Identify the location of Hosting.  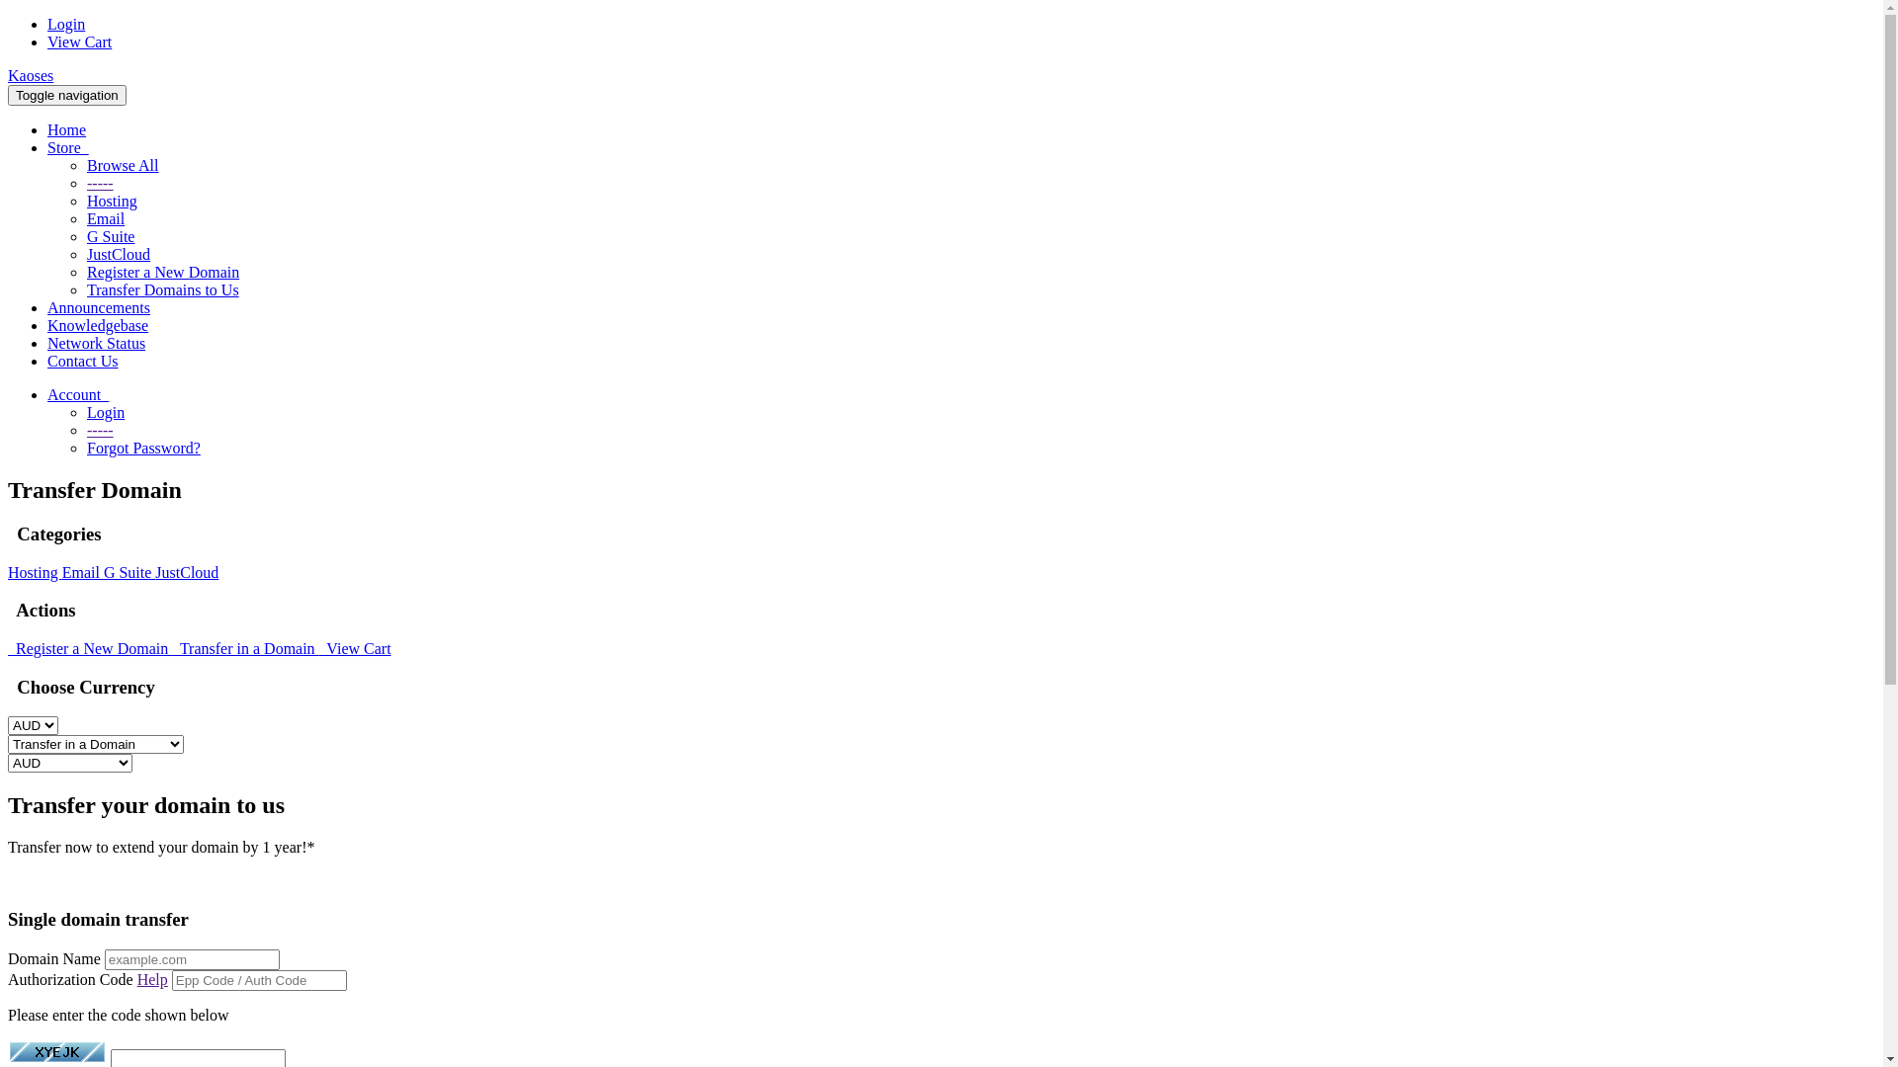
(113, 202).